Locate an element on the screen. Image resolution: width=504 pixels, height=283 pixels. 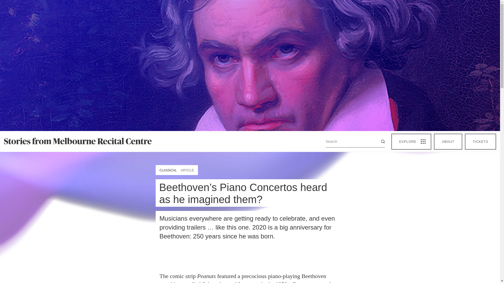
CLASSICAL is located at coordinates (168, 170).